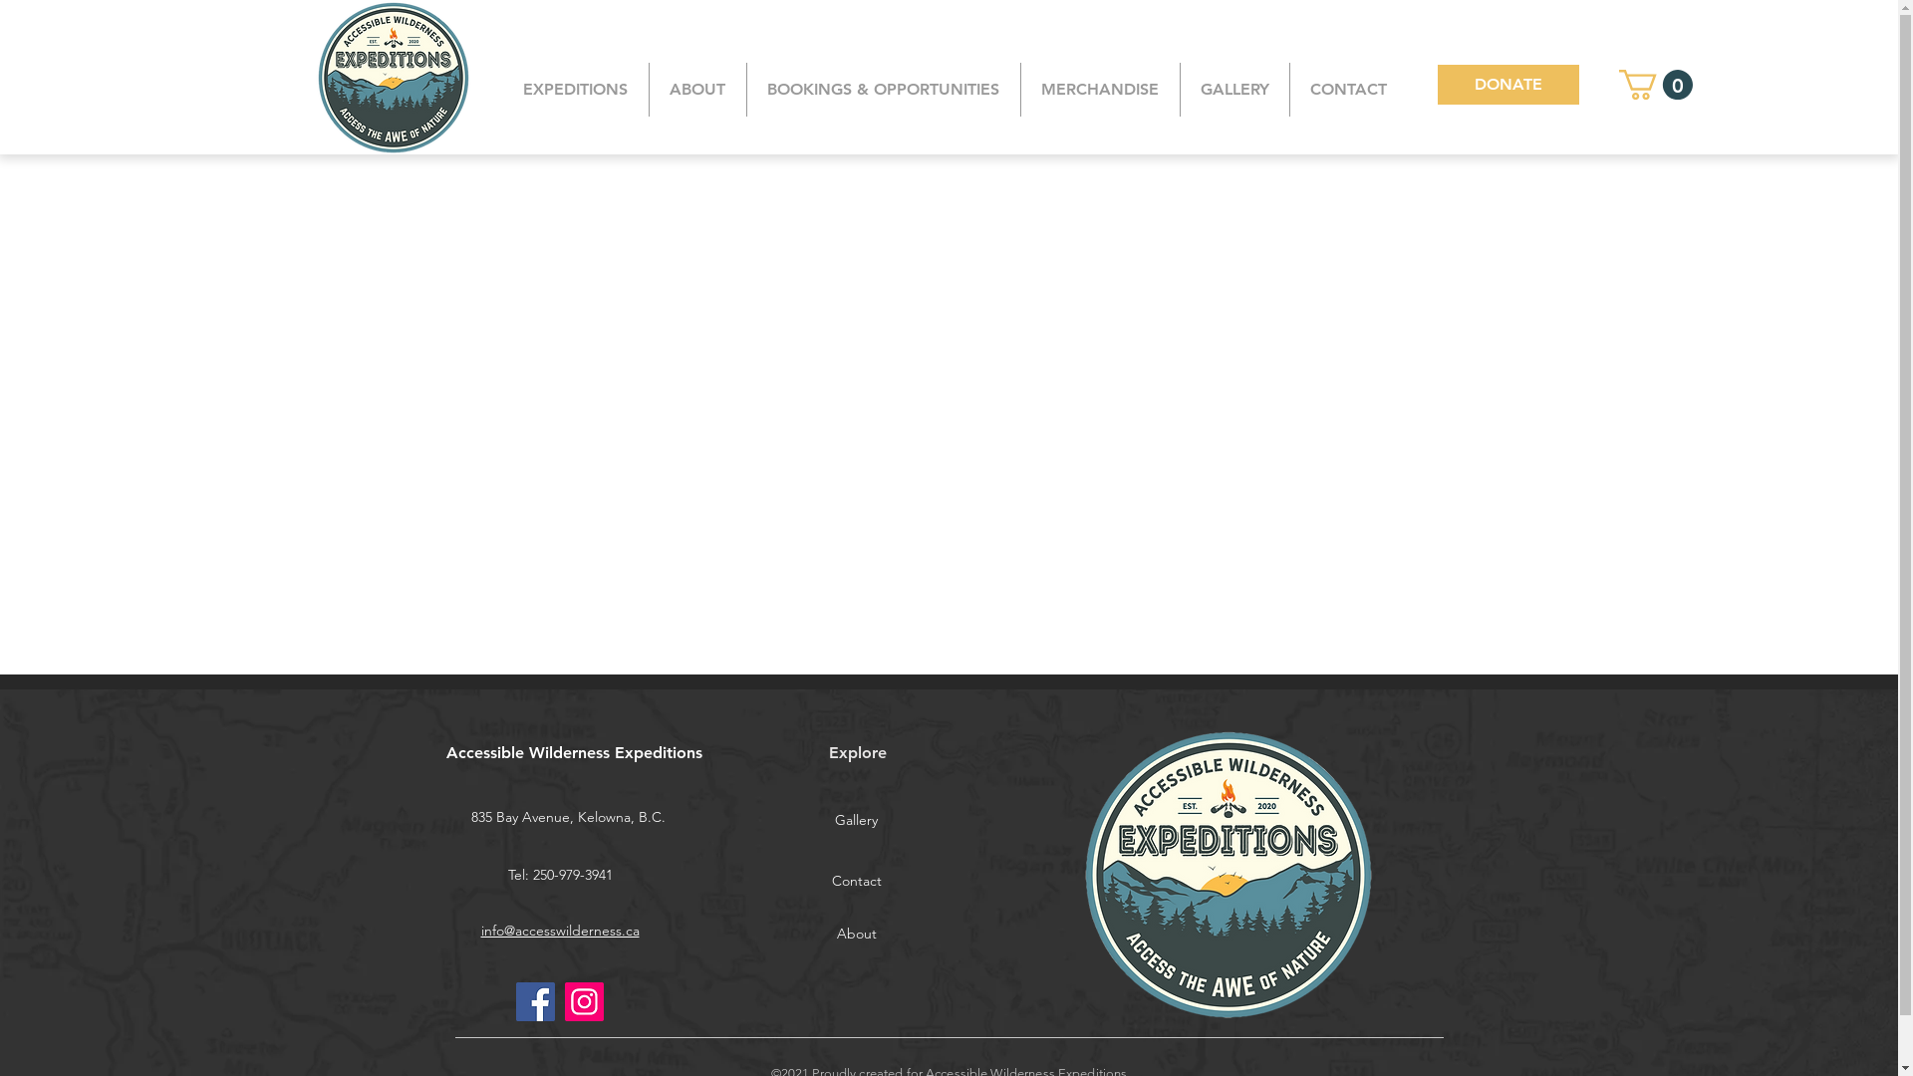 This screenshot has height=1076, width=1913. What do you see at coordinates (1234, 90) in the screenshot?
I see `GALLERY` at bounding box center [1234, 90].